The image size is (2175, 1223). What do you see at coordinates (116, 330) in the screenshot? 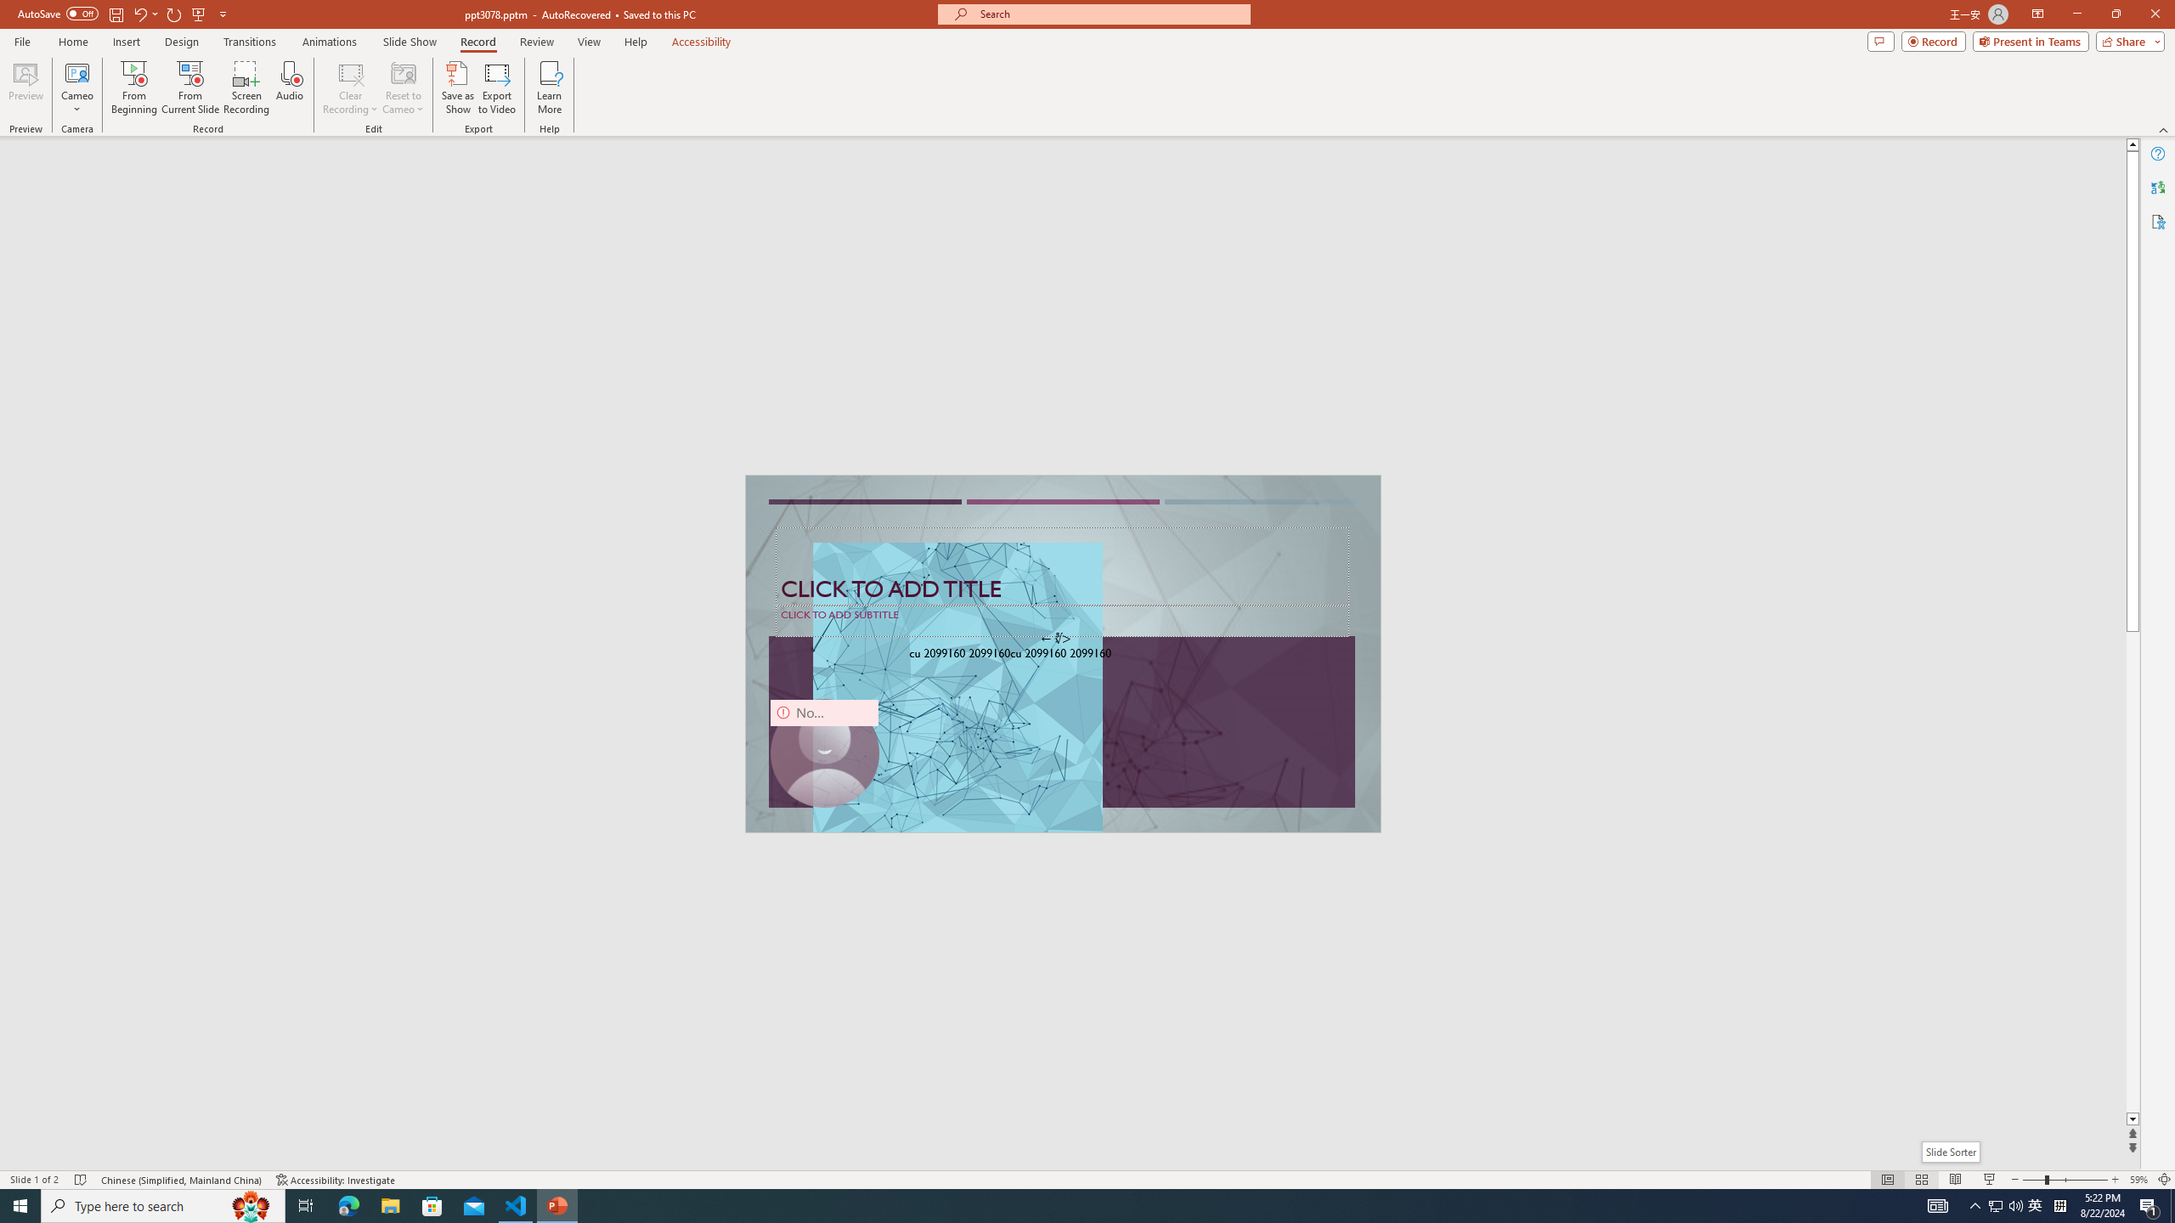
I see `Explorer (Ctrl+Shift+E)` at bounding box center [116, 330].